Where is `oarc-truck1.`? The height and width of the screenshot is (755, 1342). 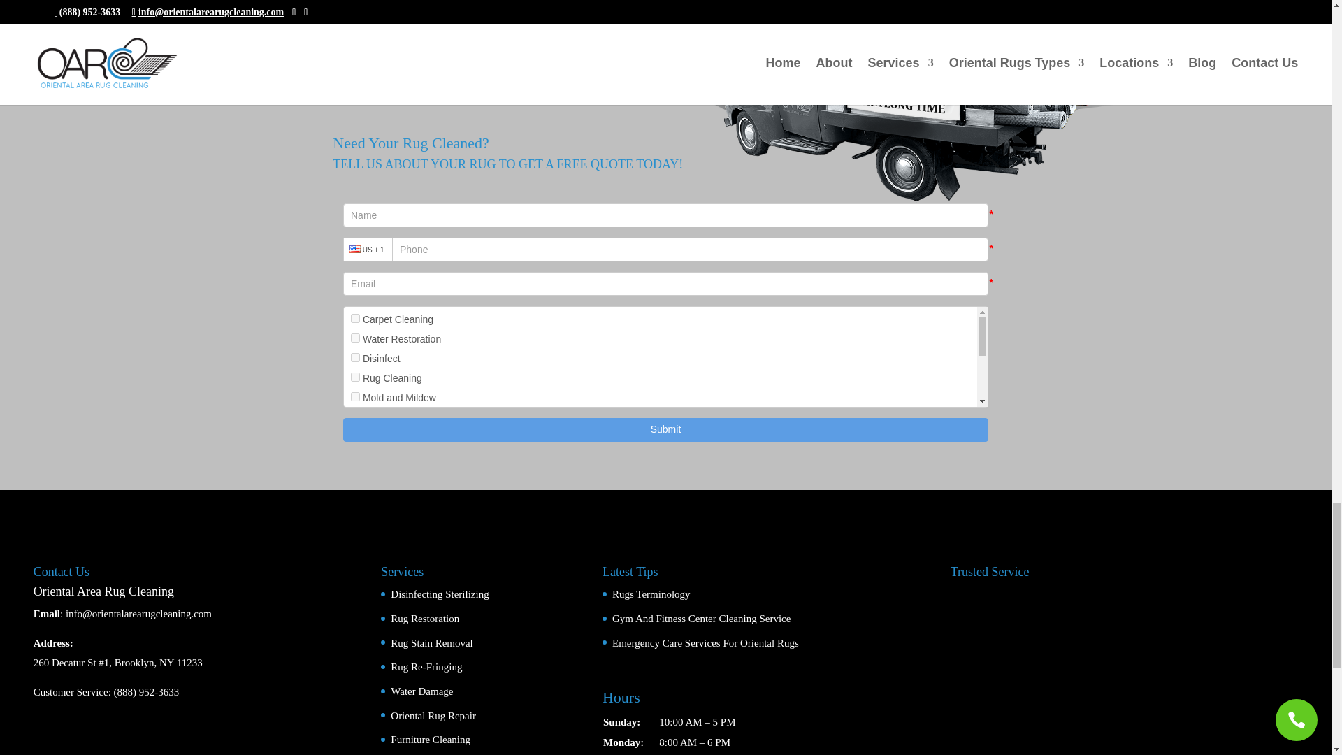
oarc-truck1. is located at coordinates (902, 113).